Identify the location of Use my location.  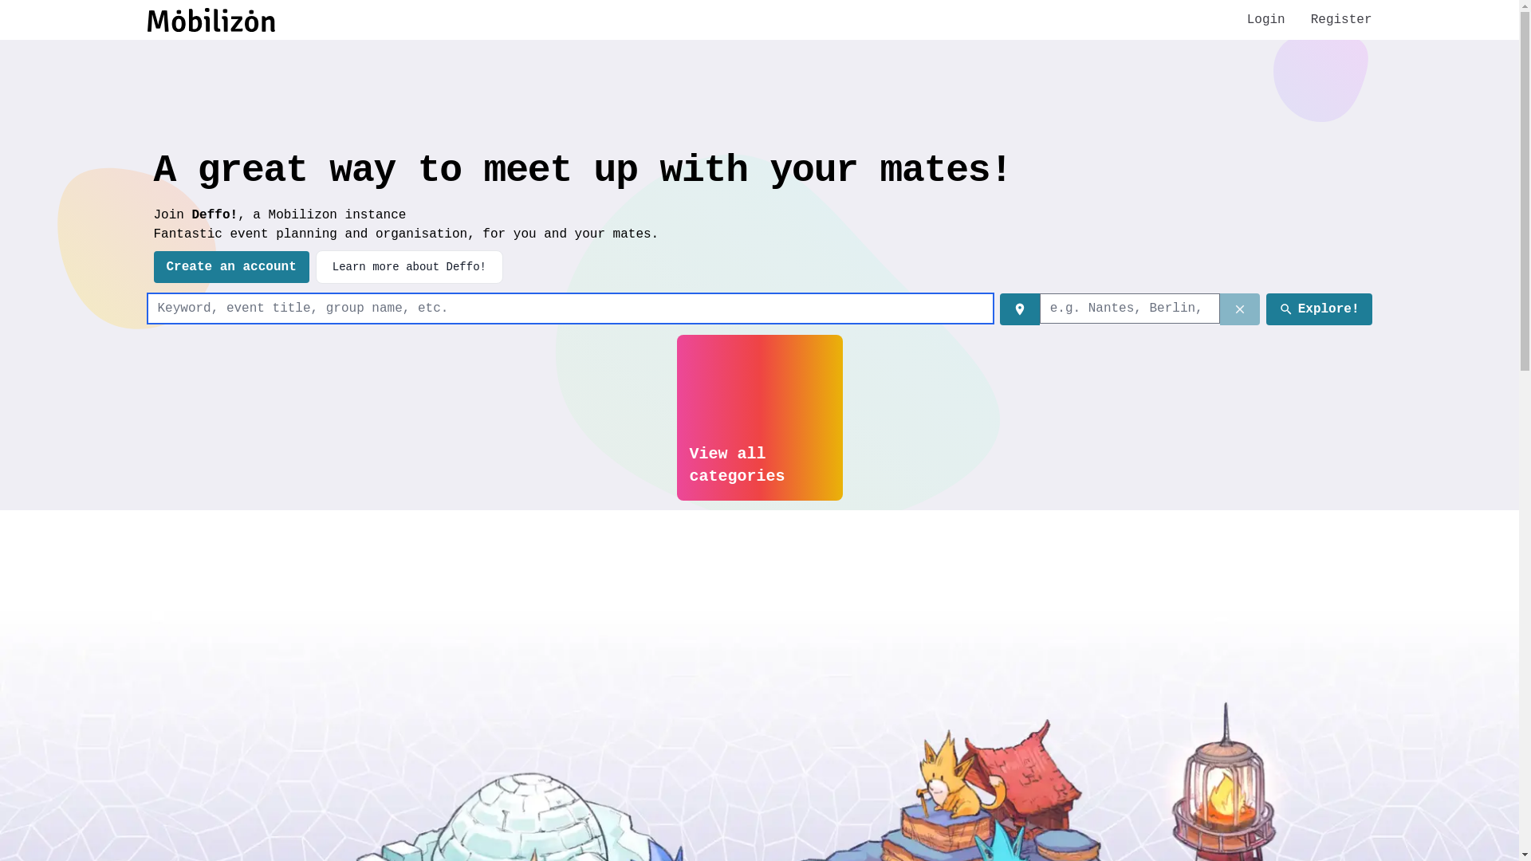
(1020, 309).